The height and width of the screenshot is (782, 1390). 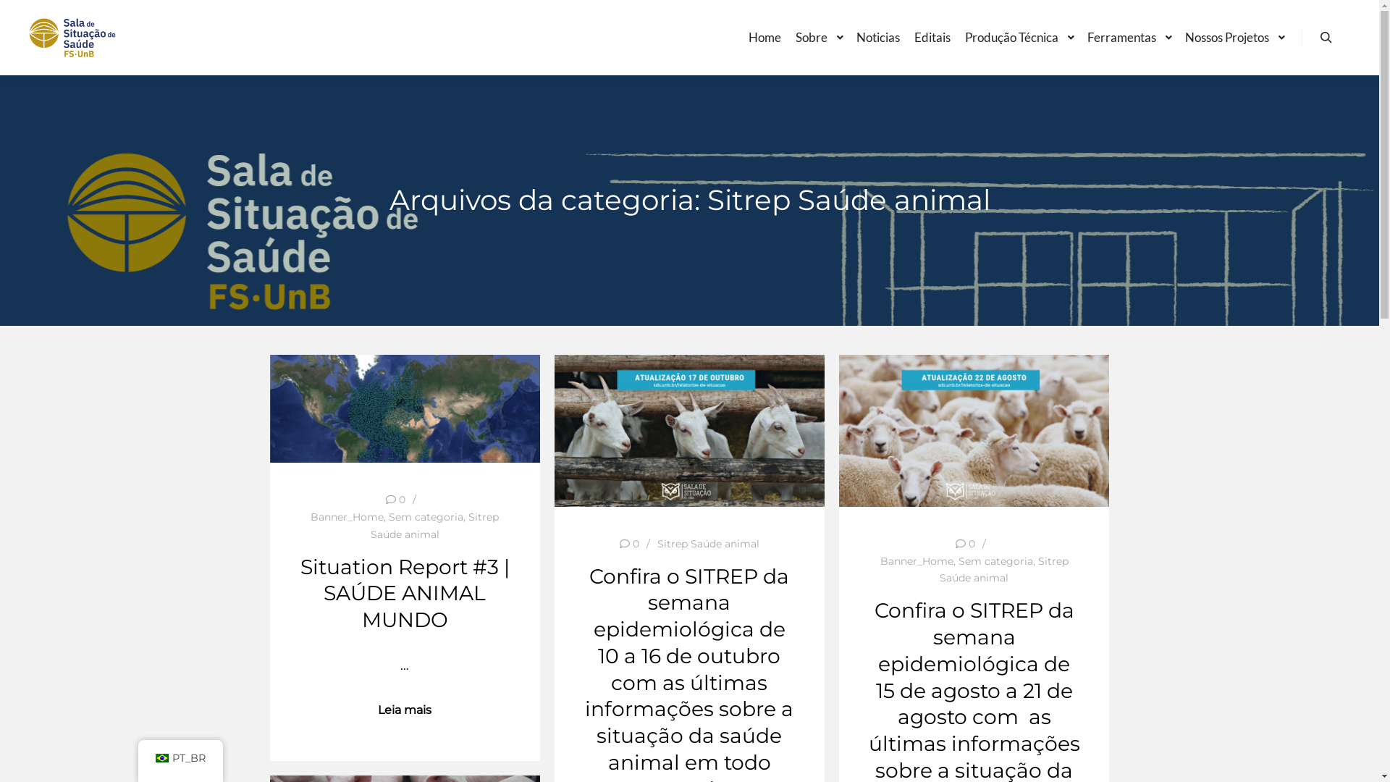 I want to click on Banner_Home, so click(x=347, y=517).